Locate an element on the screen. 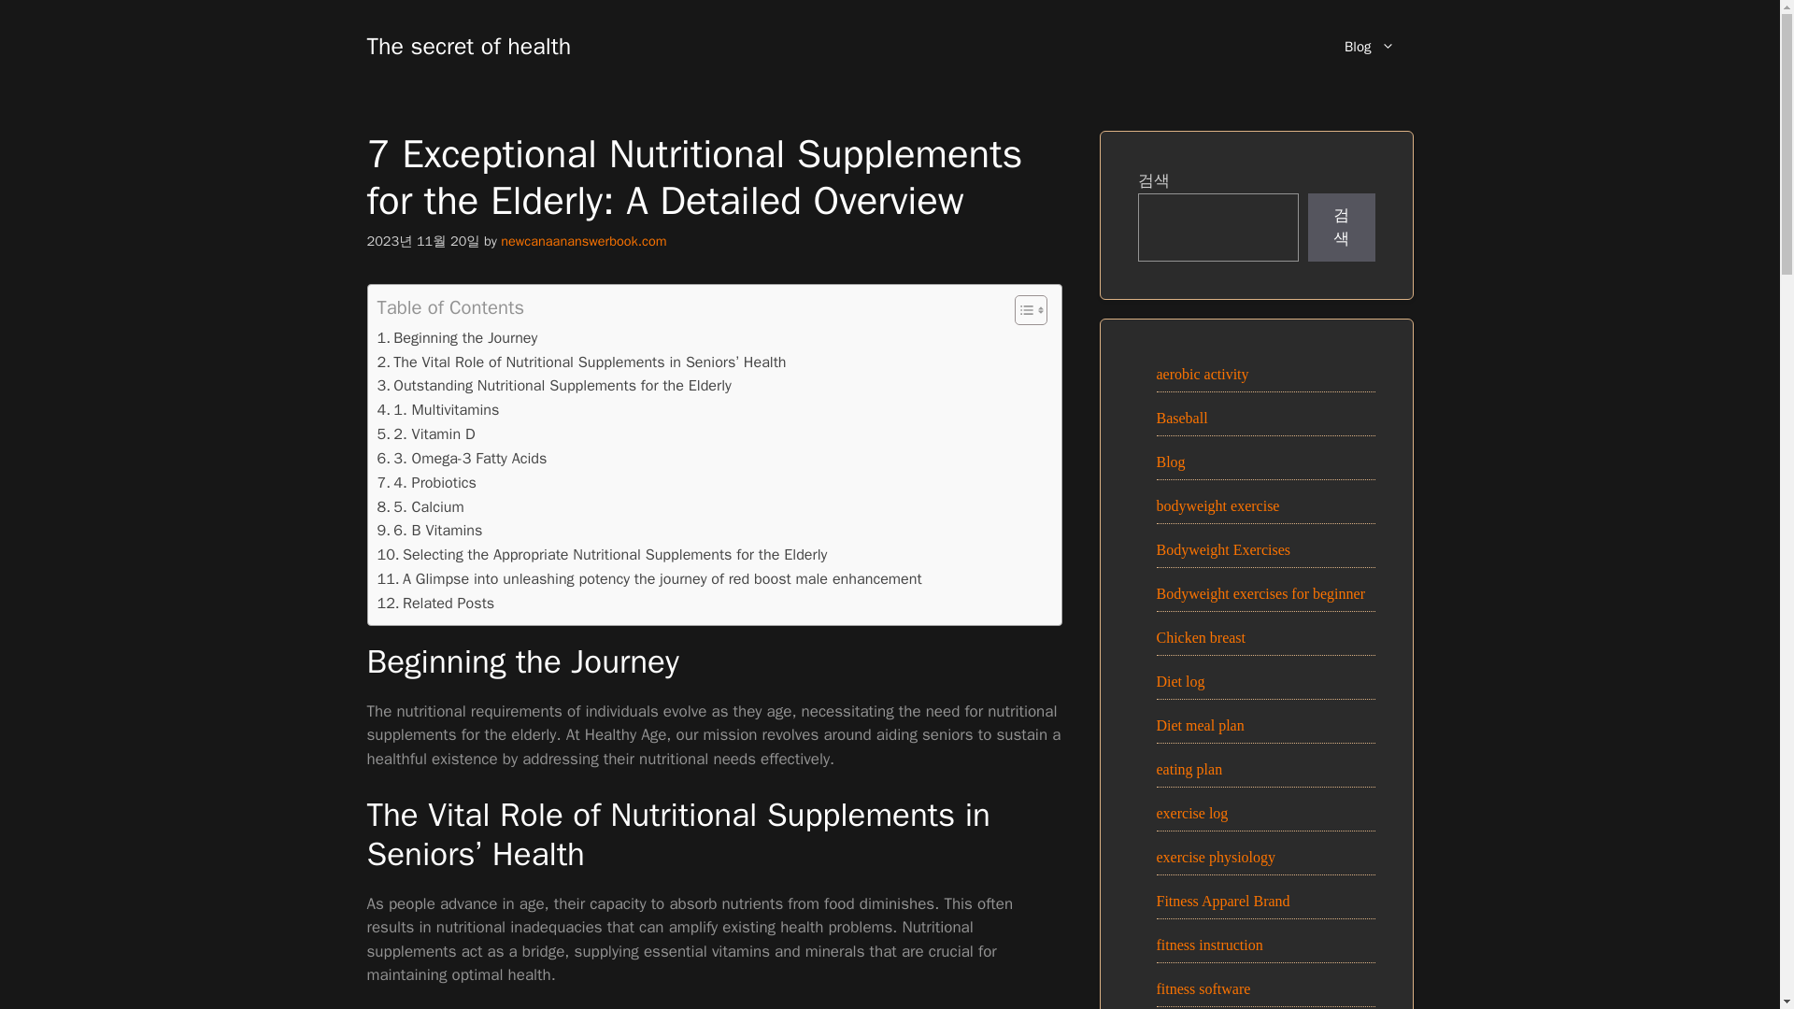  Beginning the Journey is located at coordinates (458, 337).